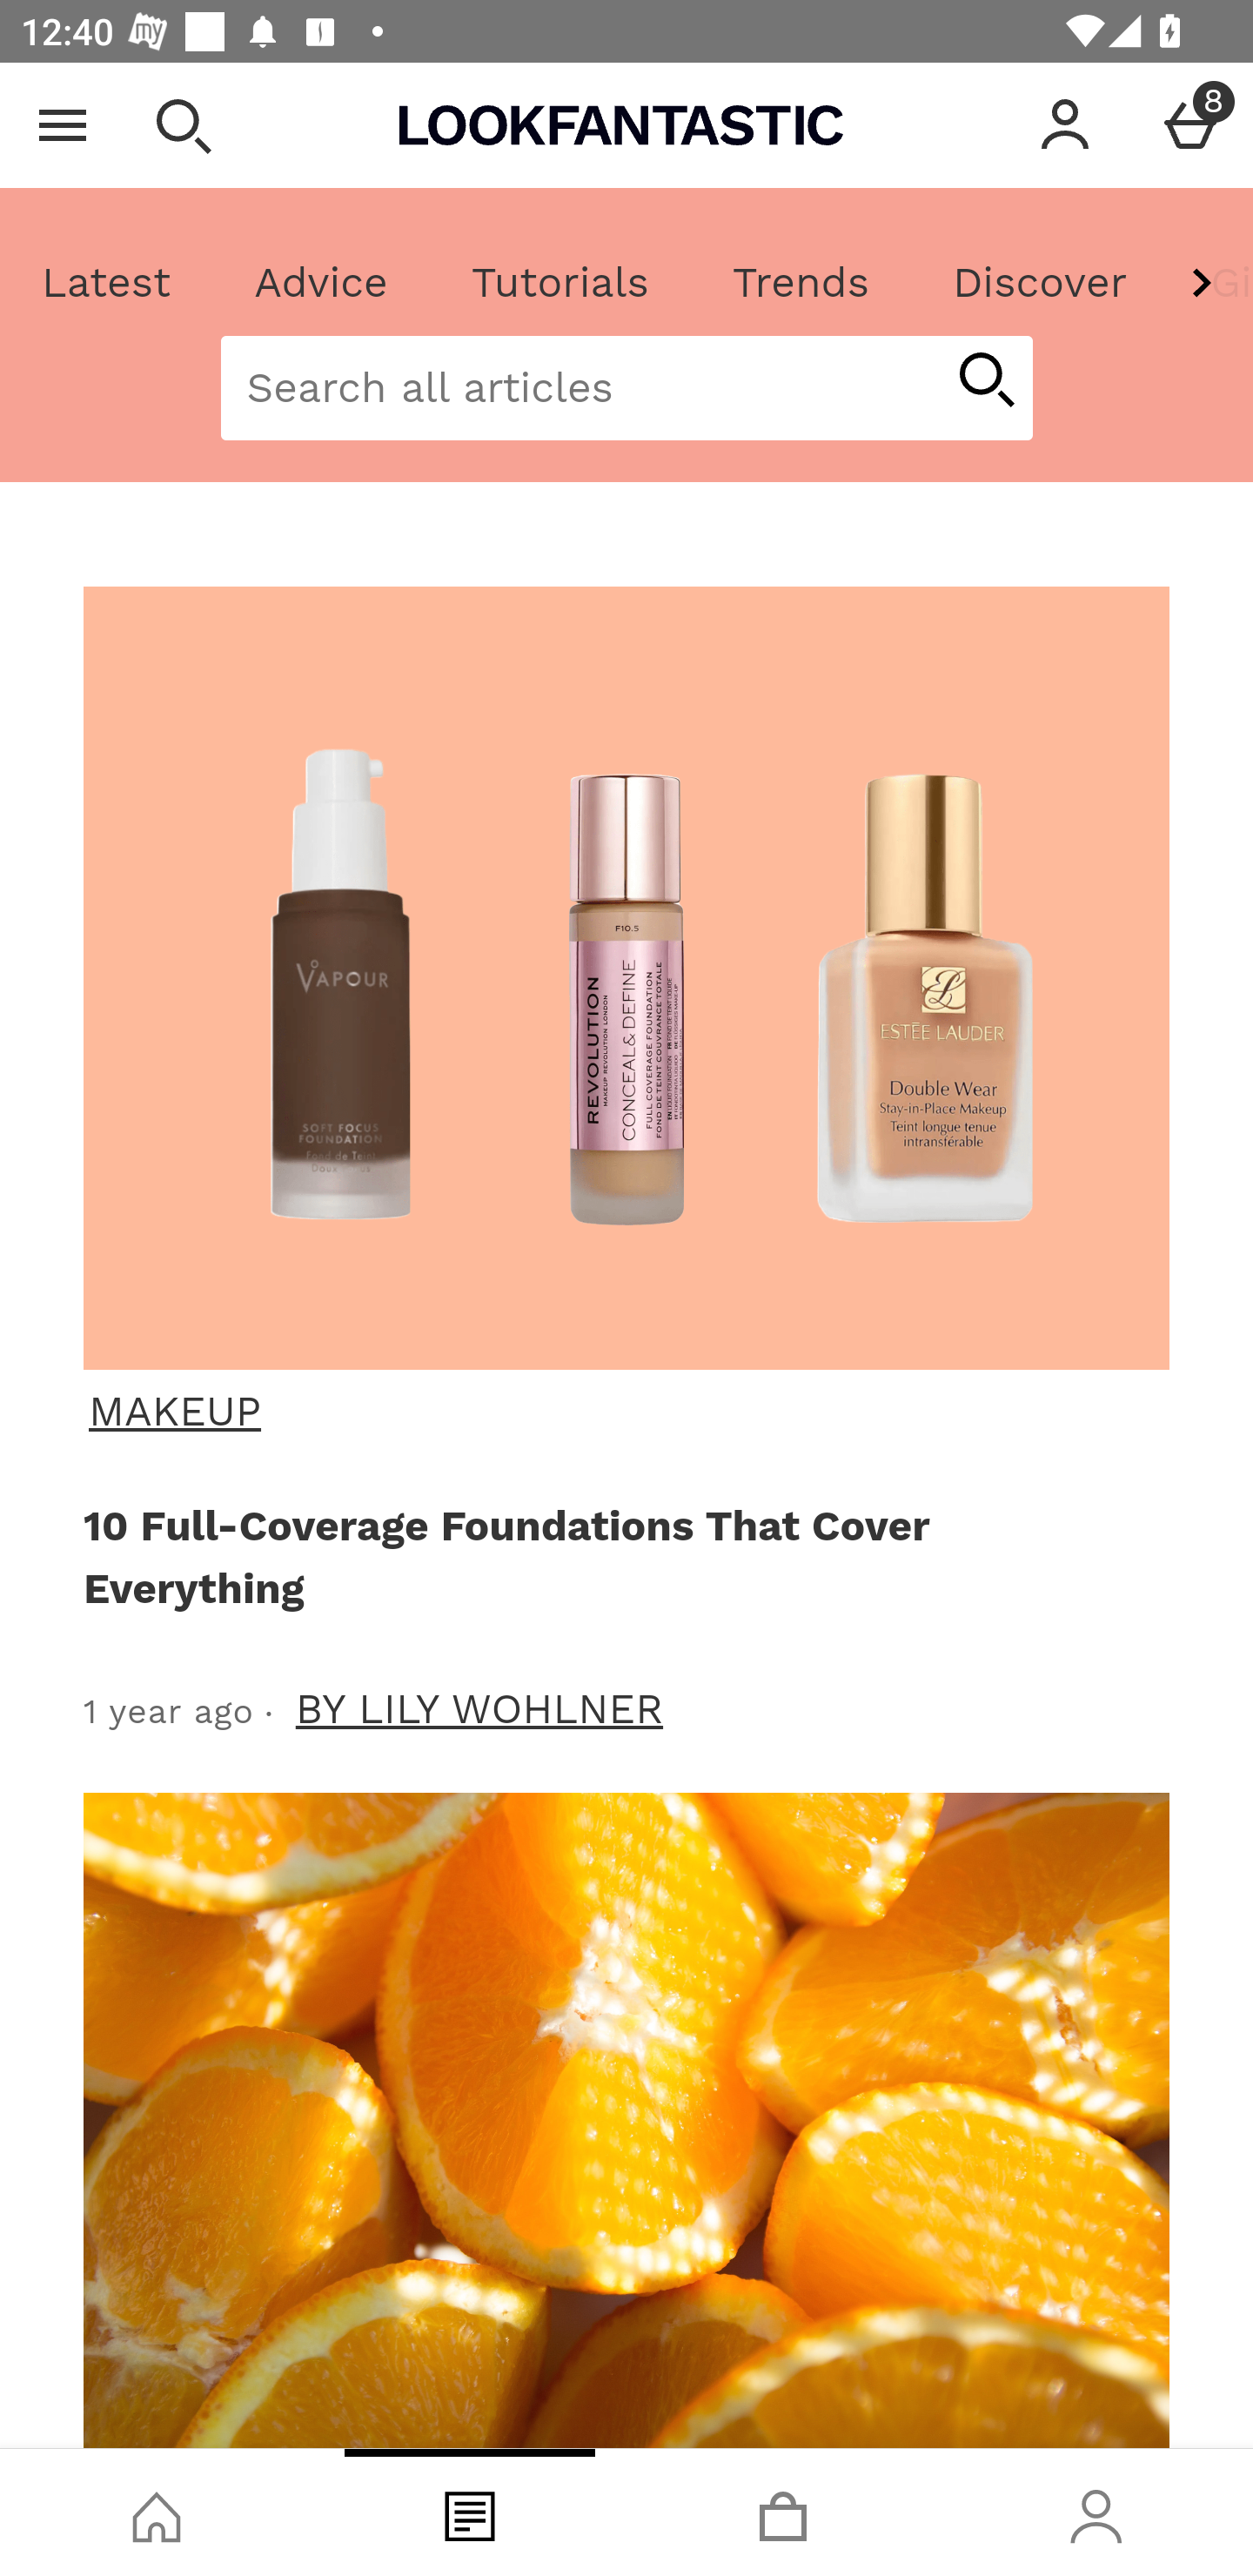  Describe the element at coordinates (183, 125) in the screenshot. I see `Open search` at that location.